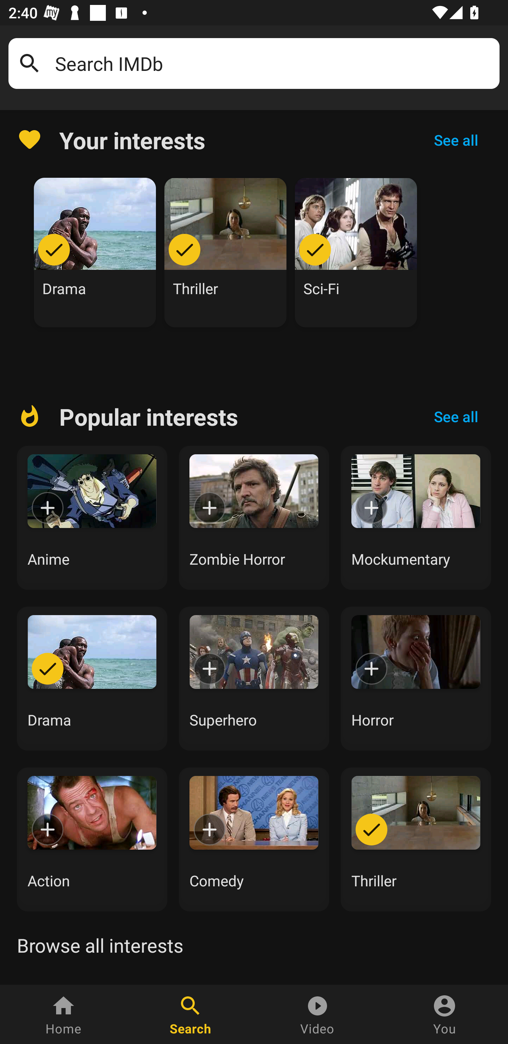 The image size is (508, 1044). Describe the element at coordinates (273, 63) in the screenshot. I see `Search IMDb` at that location.